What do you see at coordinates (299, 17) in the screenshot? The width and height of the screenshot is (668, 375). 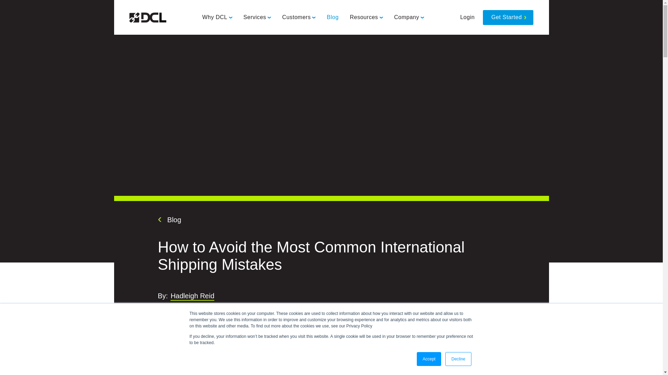 I see `Customers` at bounding box center [299, 17].